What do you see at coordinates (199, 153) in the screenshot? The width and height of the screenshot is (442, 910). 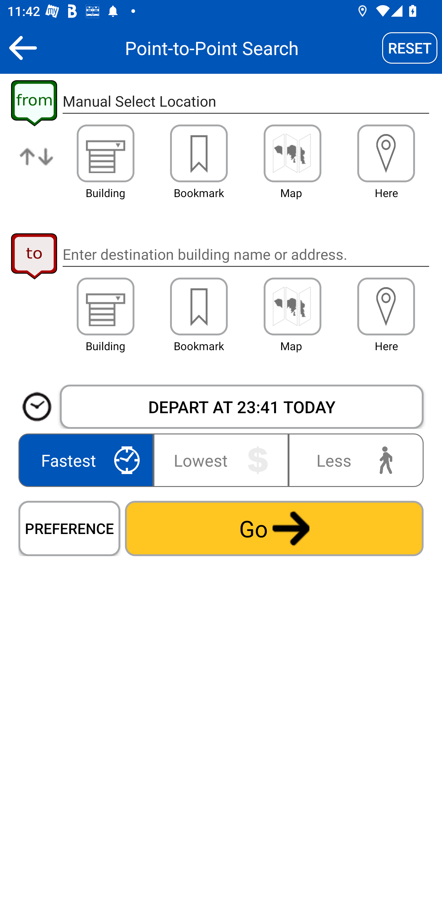 I see `Bookmarks` at bounding box center [199, 153].